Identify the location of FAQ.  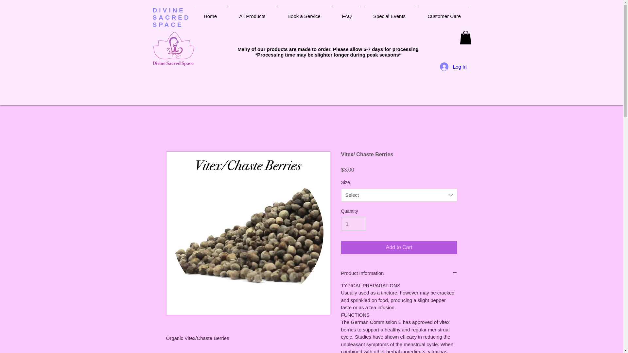
(347, 13).